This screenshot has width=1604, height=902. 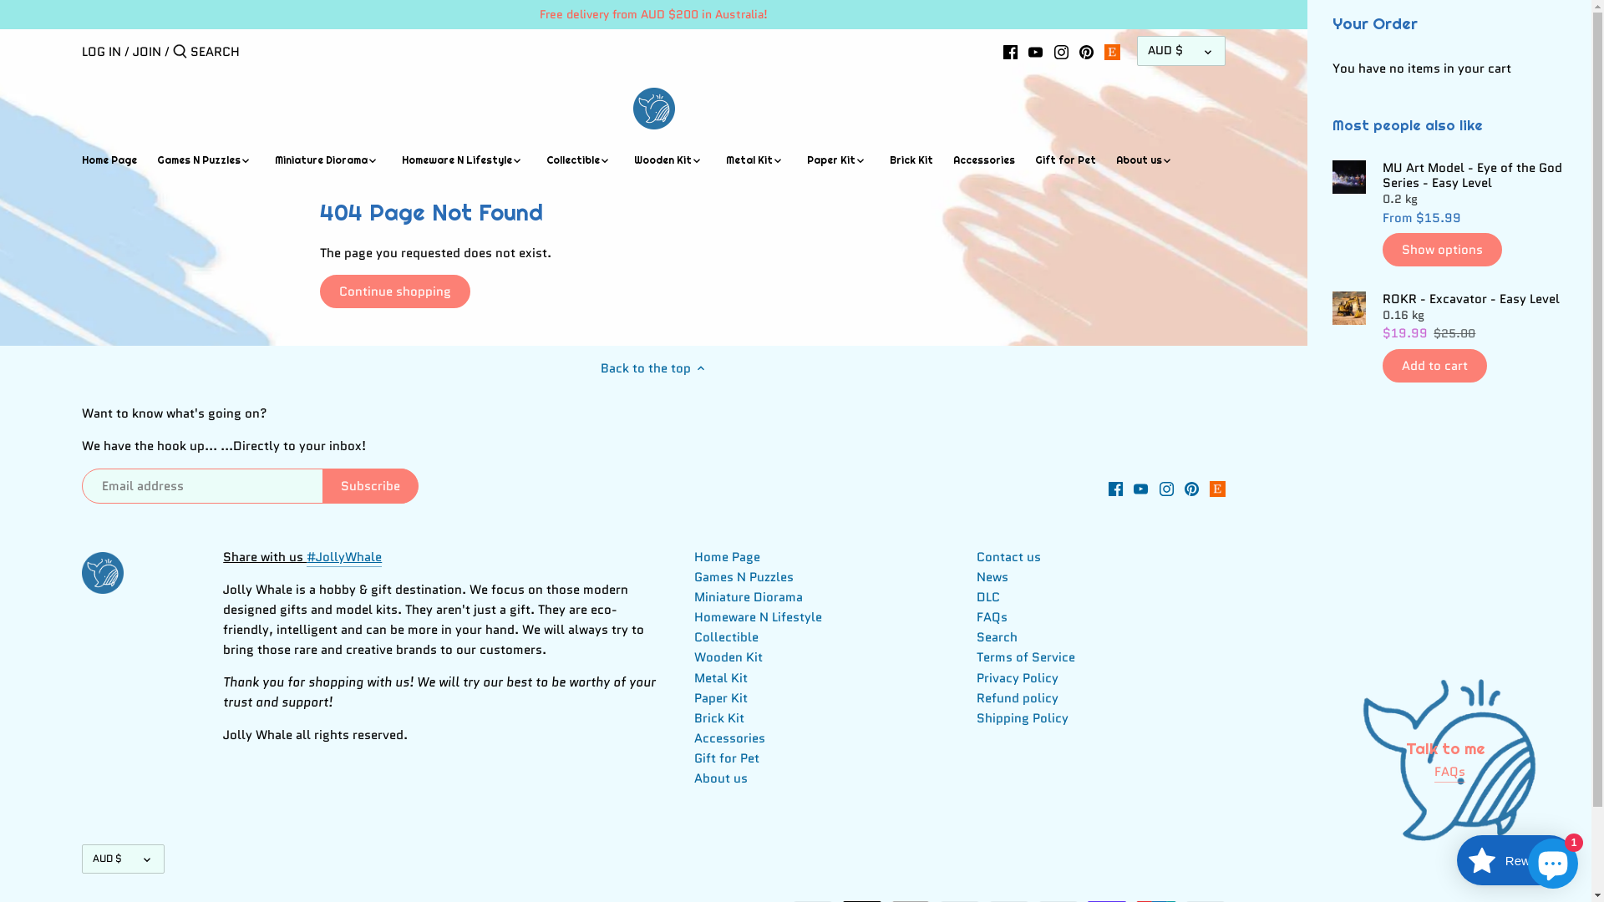 What do you see at coordinates (653, 369) in the screenshot?
I see `Back to the top` at bounding box center [653, 369].